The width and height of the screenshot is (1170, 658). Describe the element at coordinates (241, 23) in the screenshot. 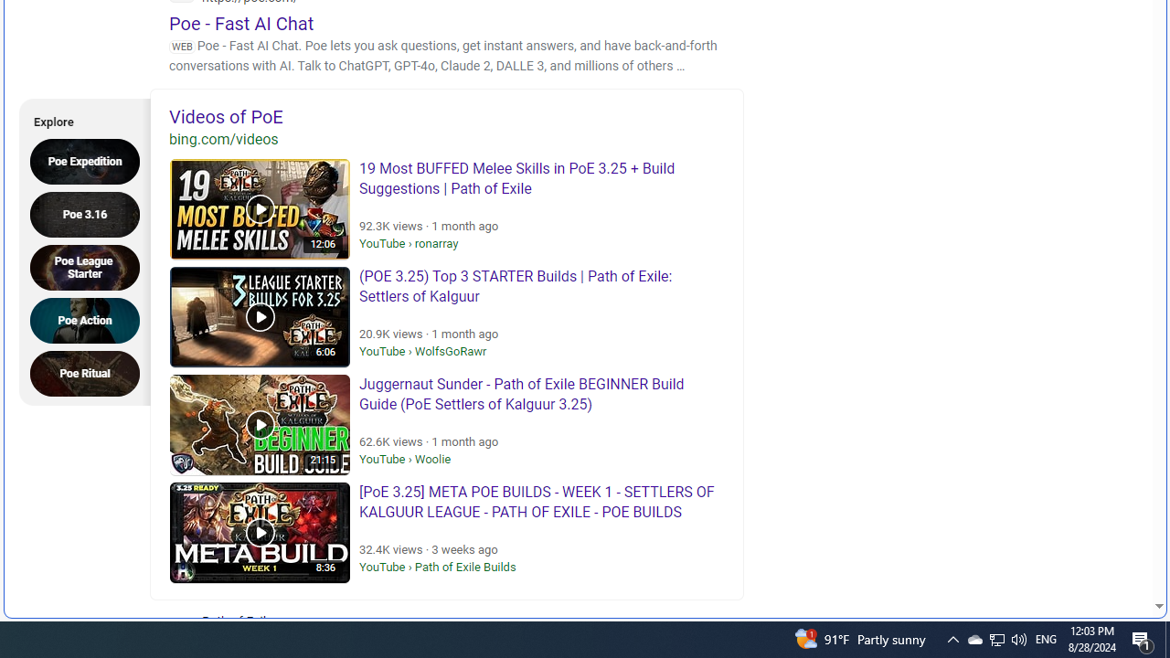

I see `Poe - Fast AI Chat` at that location.